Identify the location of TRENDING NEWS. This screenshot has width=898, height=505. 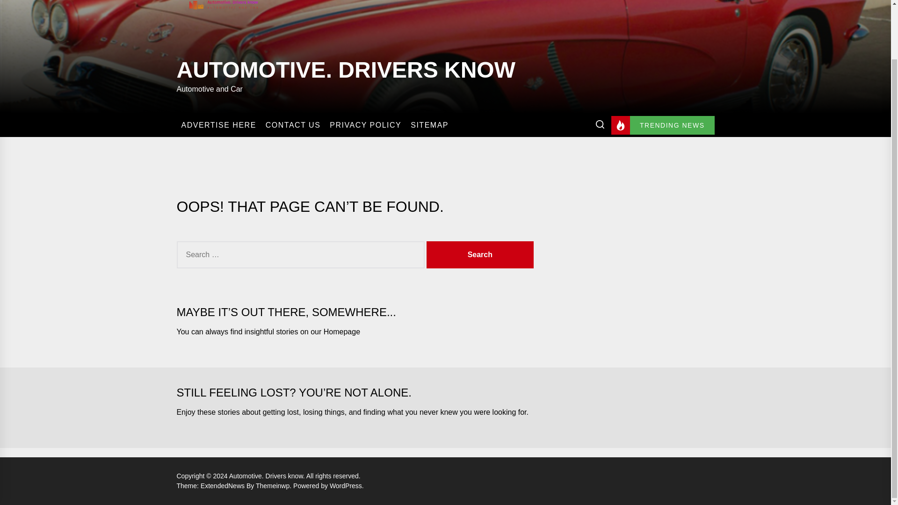
(663, 125).